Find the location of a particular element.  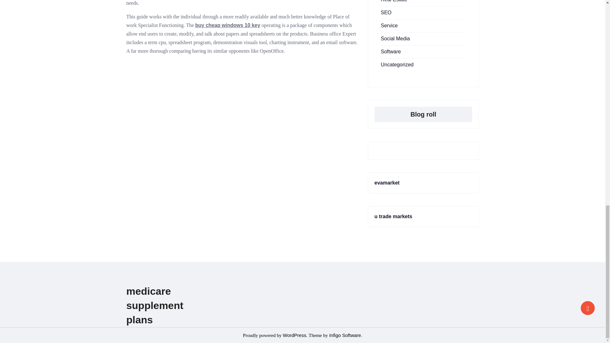

evamarket is located at coordinates (387, 183).